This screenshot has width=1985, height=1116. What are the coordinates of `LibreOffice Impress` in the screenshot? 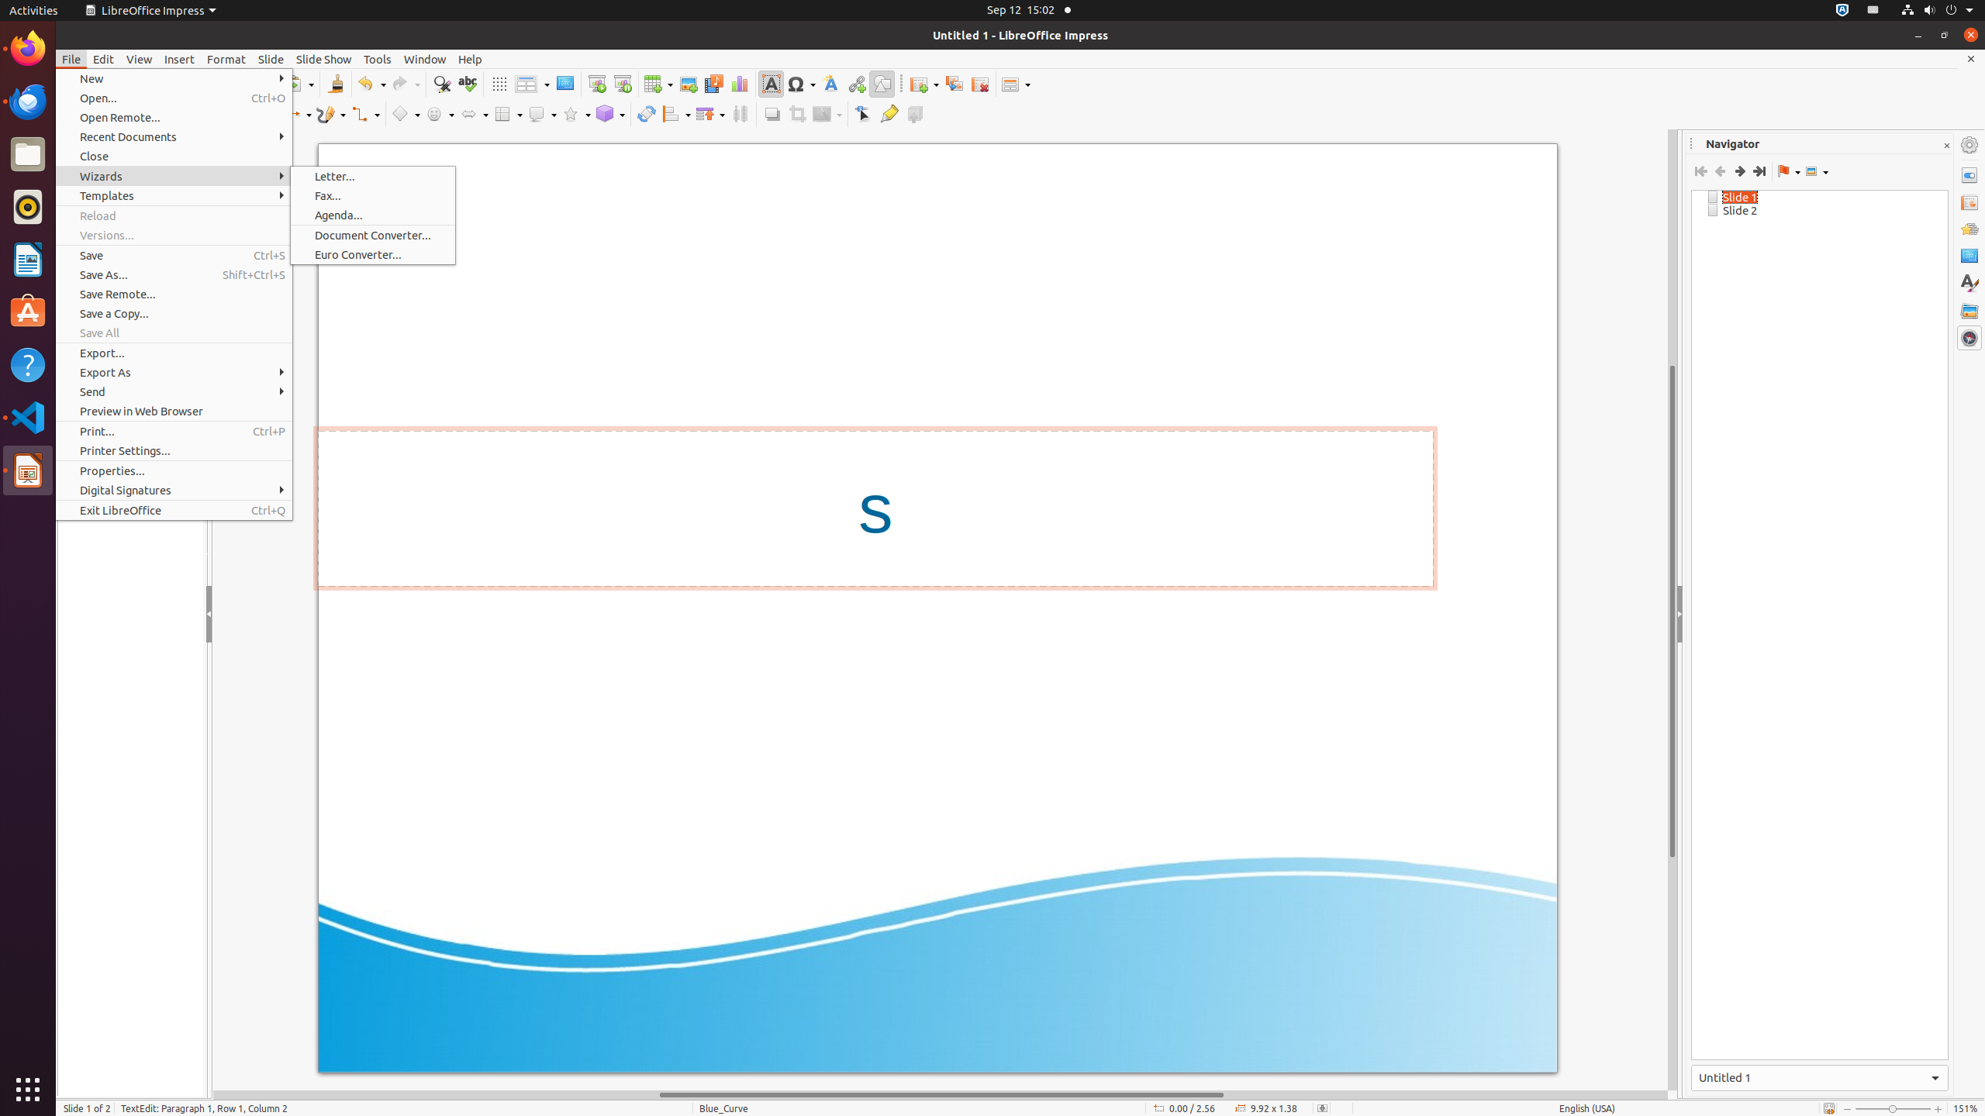 It's located at (150, 11).